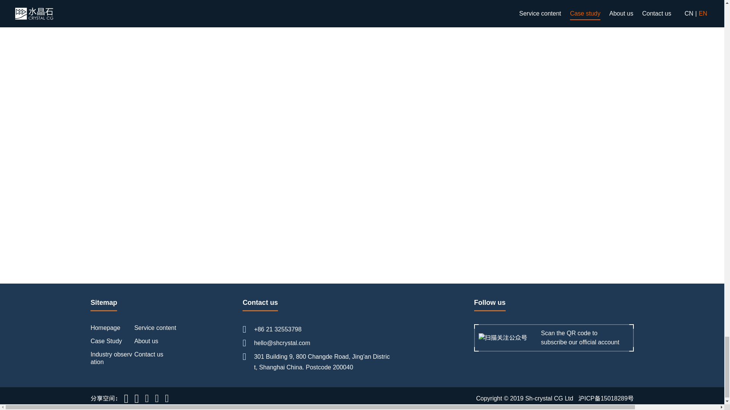 The height and width of the screenshot is (410, 730). I want to click on About us, so click(146, 341).